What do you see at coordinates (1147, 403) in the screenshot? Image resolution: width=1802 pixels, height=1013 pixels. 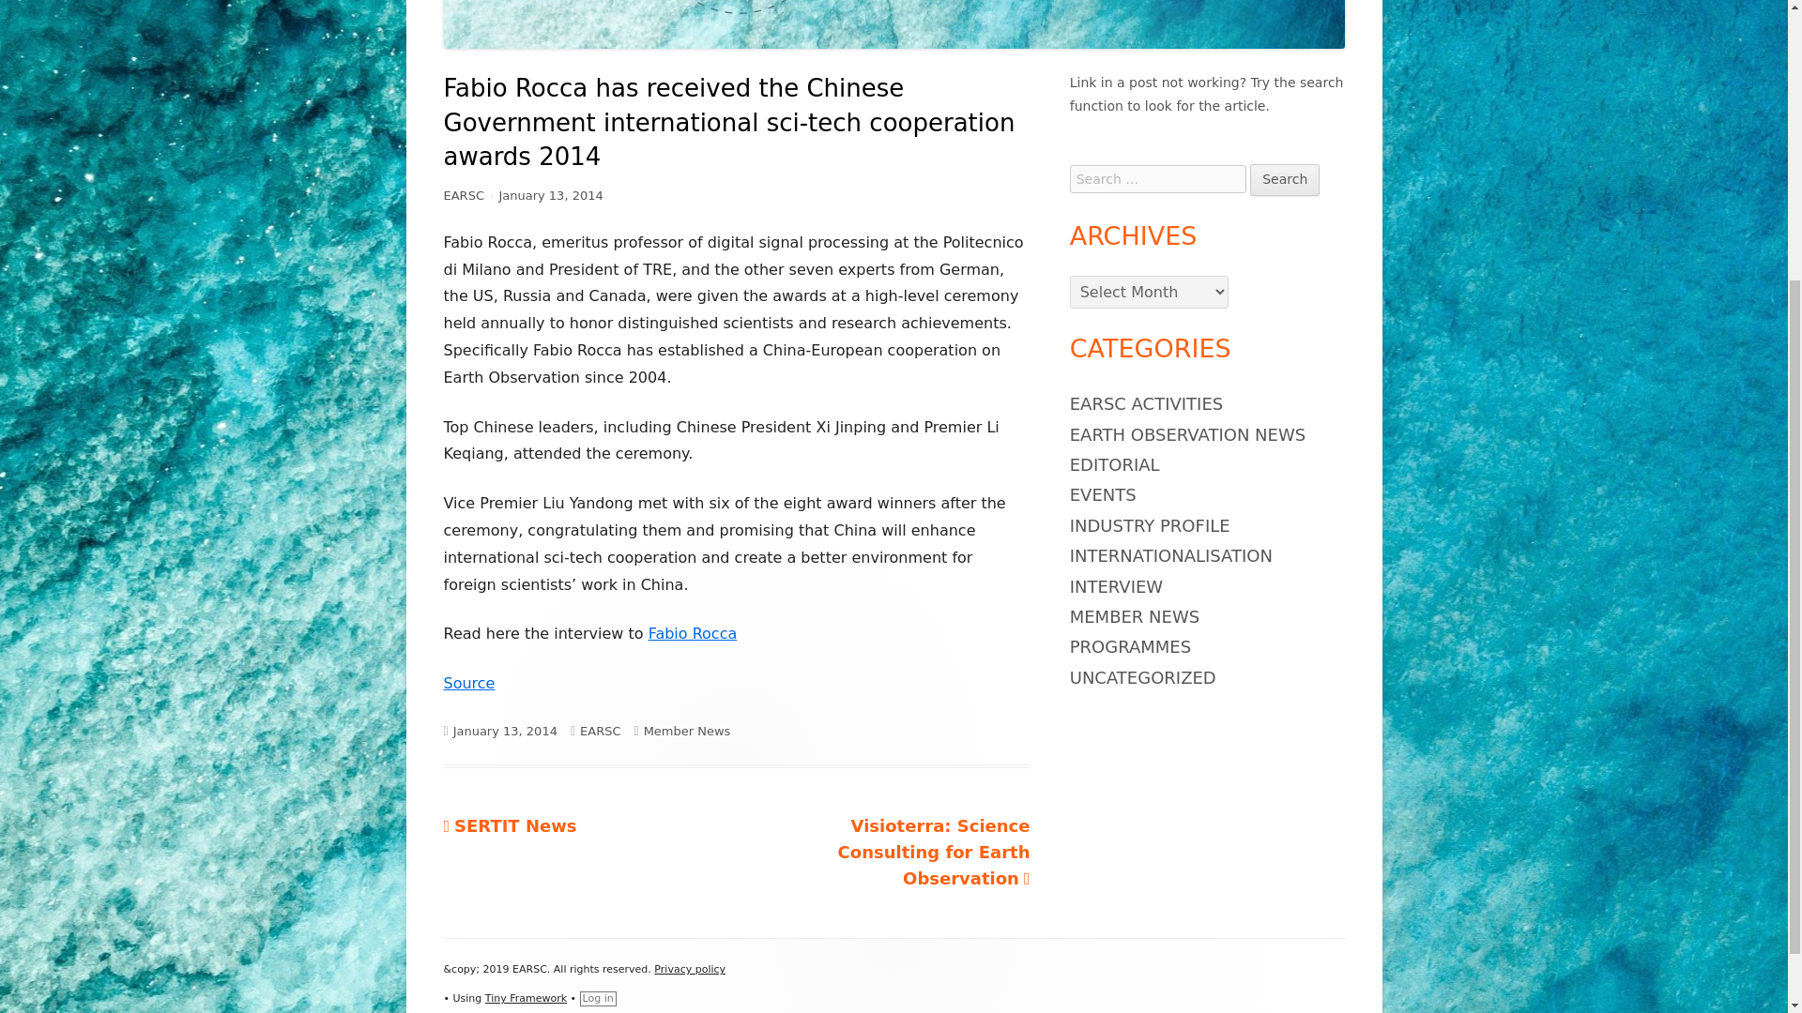 I see `EARSC ACTIVITIES` at bounding box center [1147, 403].